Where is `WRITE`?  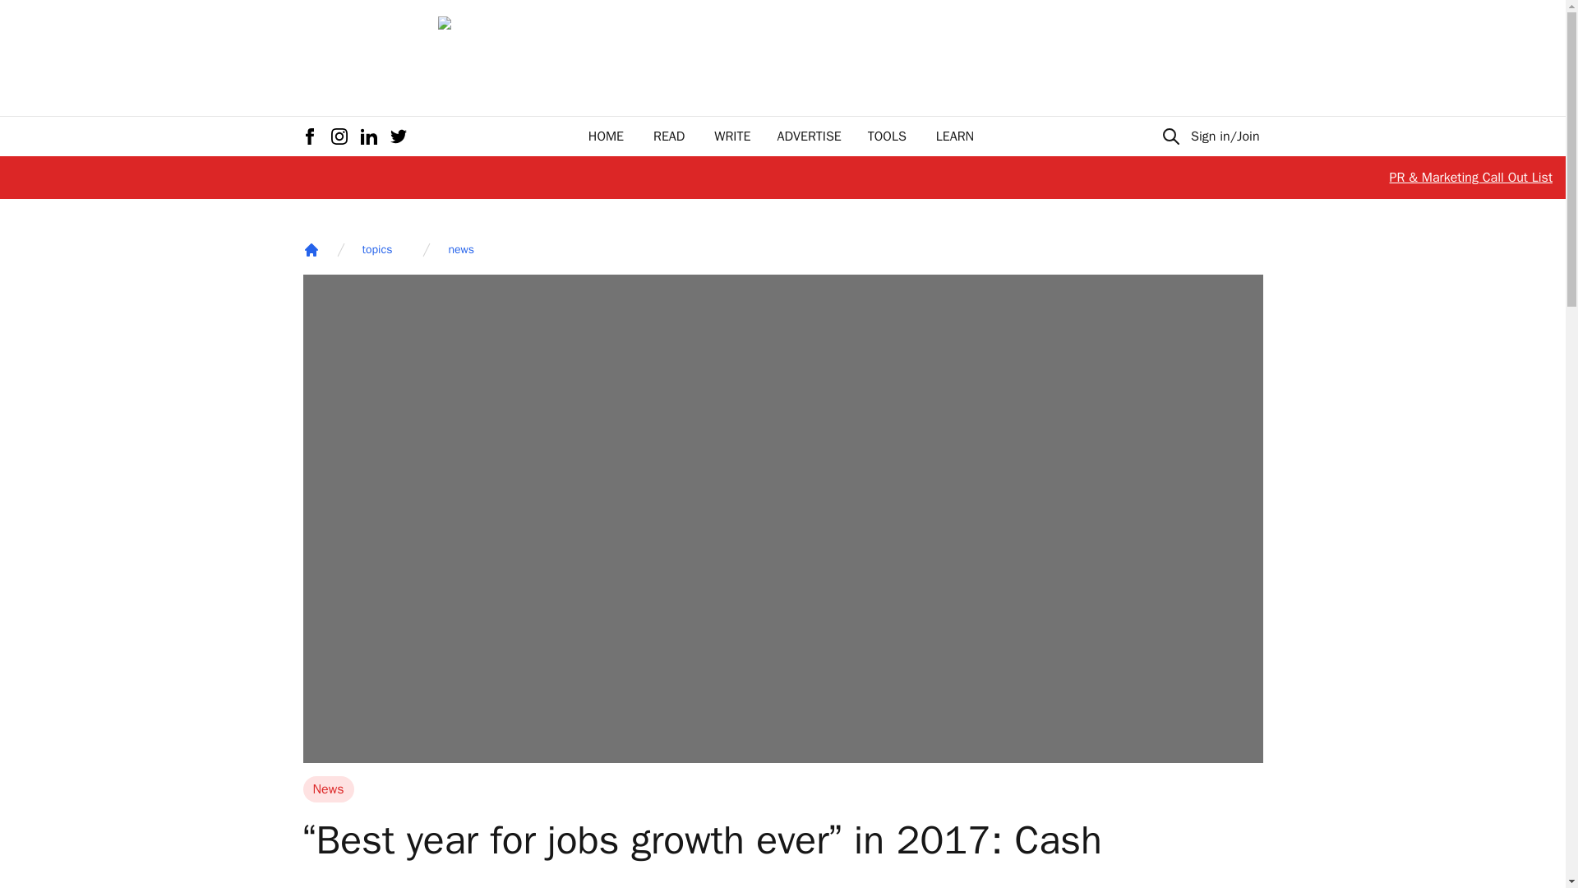 WRITE is located at coordinates (732, 136).